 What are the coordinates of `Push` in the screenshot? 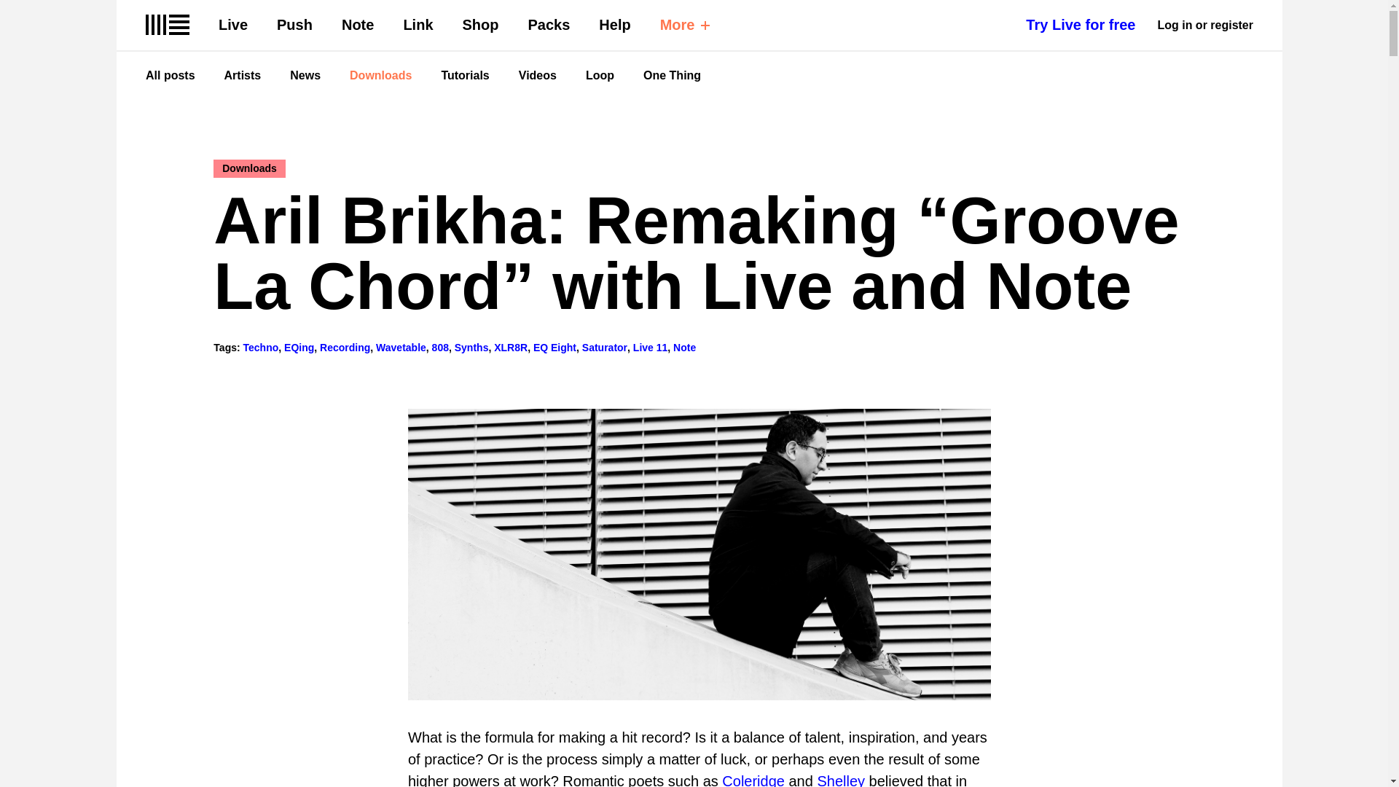 It's located at (294, 25).